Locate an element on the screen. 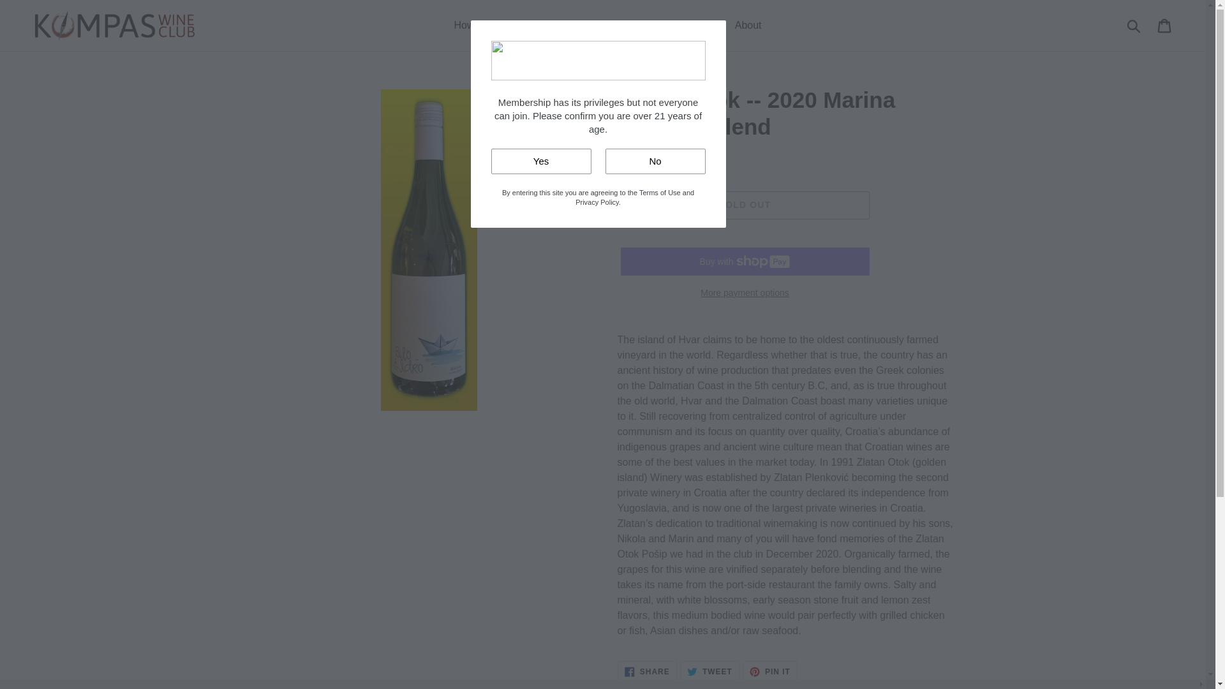  SOLD OUT is located at coordinates (484, 26).